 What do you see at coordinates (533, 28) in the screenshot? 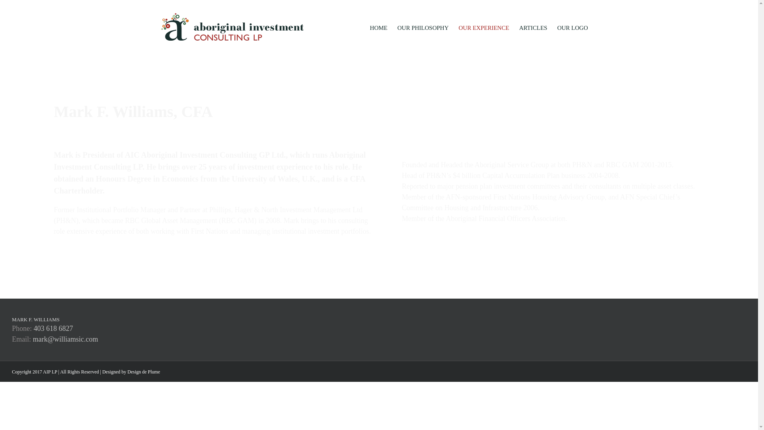
I see `ARTICLES` at bounding box center [533, 28].